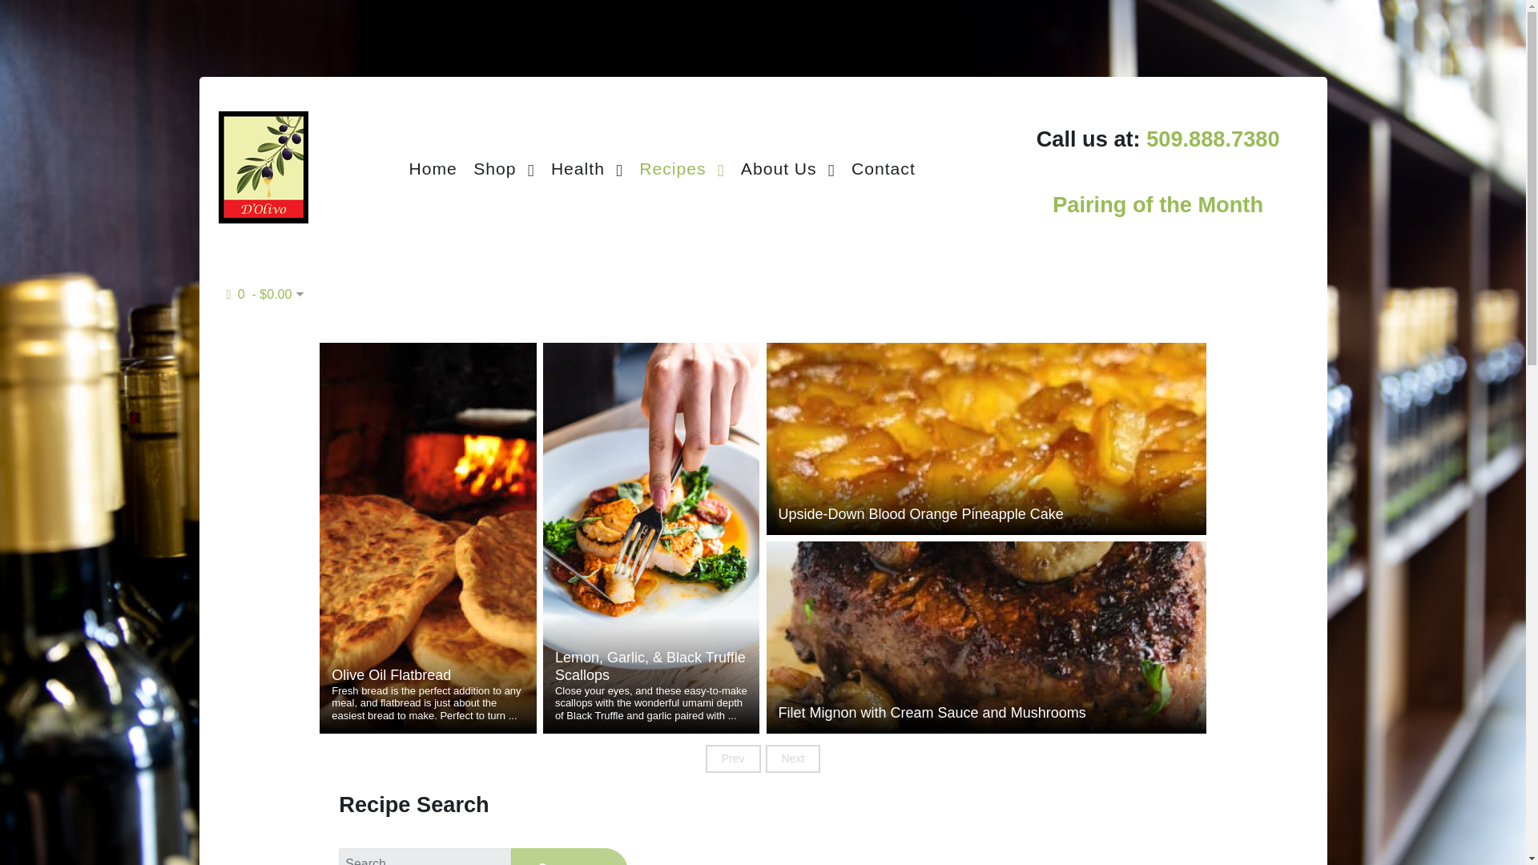  Describe the element at coordinates (793, 758) in the screenshot. I see `Next` at that location.